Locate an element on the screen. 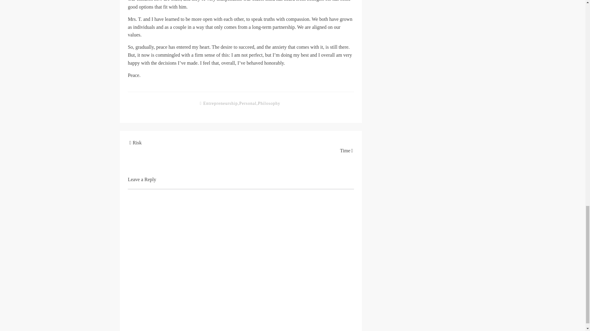 The image size is (590, 331). Risk is located at coordinates (137, 143).